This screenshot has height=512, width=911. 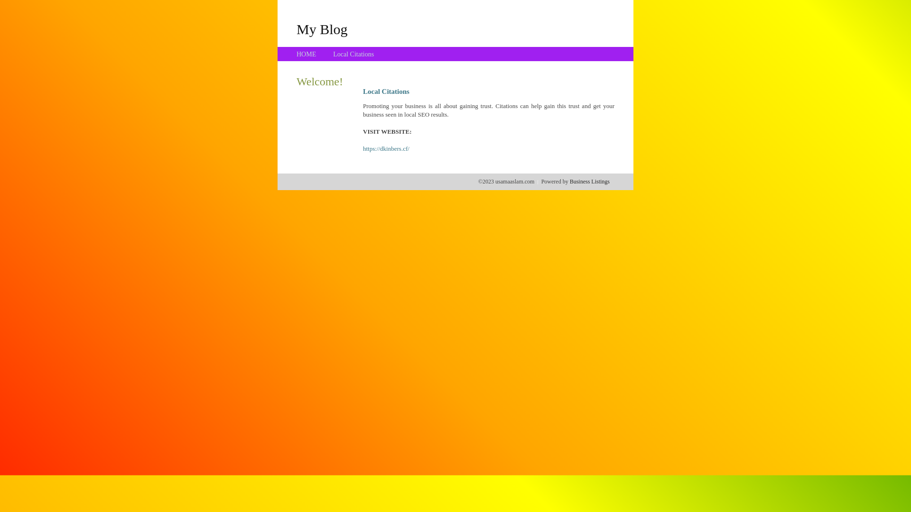 What do you see at coordinates (353, 54) in the screenshot?
I see `Local Citations` at bounding box center [353, 54].